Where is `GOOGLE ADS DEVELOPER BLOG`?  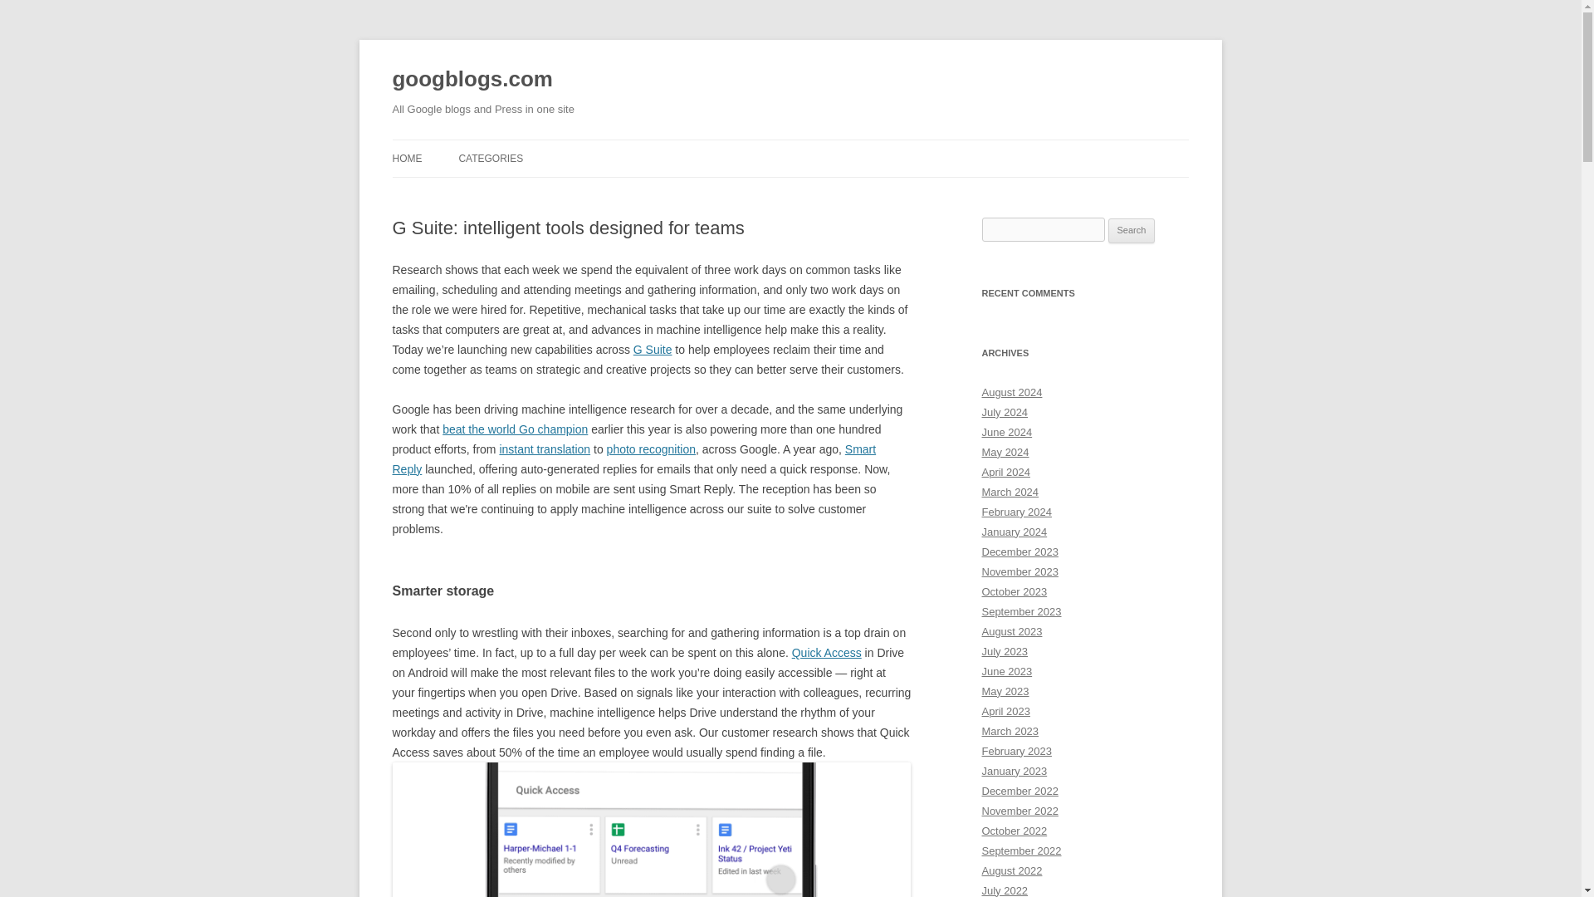 GOOGLE ADS DEVELOPER BLOG is located at coordinates (541, 193).